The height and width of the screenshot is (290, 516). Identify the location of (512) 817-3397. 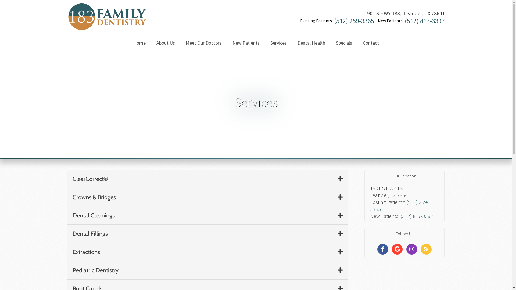
(417, 216).